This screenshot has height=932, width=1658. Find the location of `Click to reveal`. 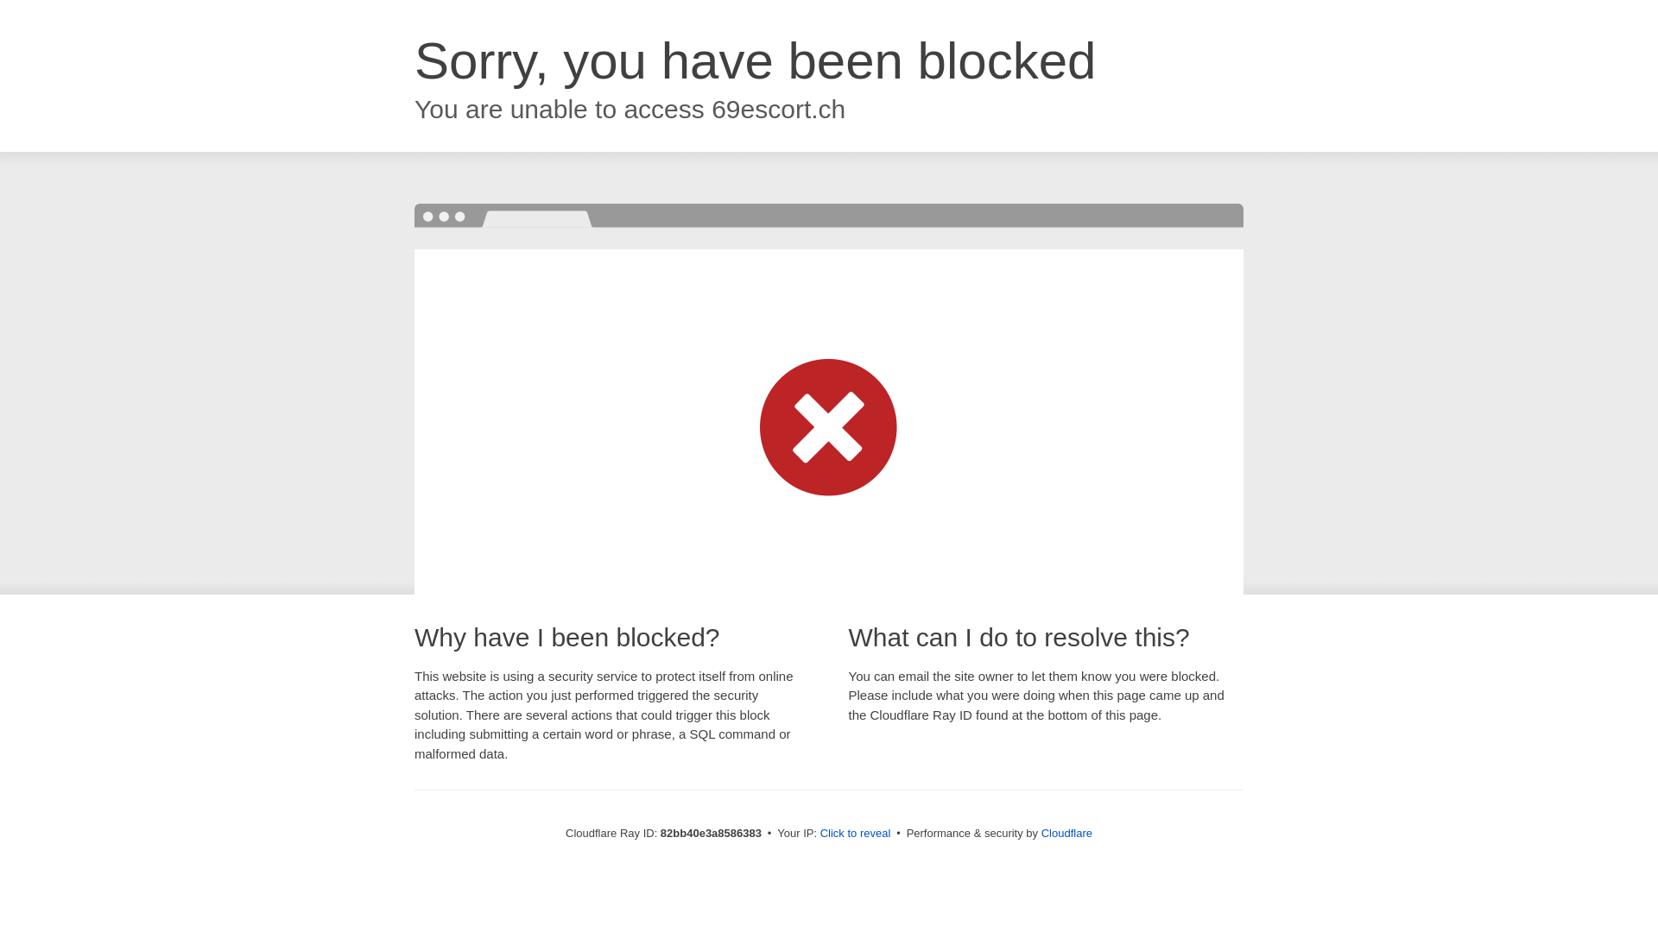

Click to reveal is located at coordinates (856, 834).